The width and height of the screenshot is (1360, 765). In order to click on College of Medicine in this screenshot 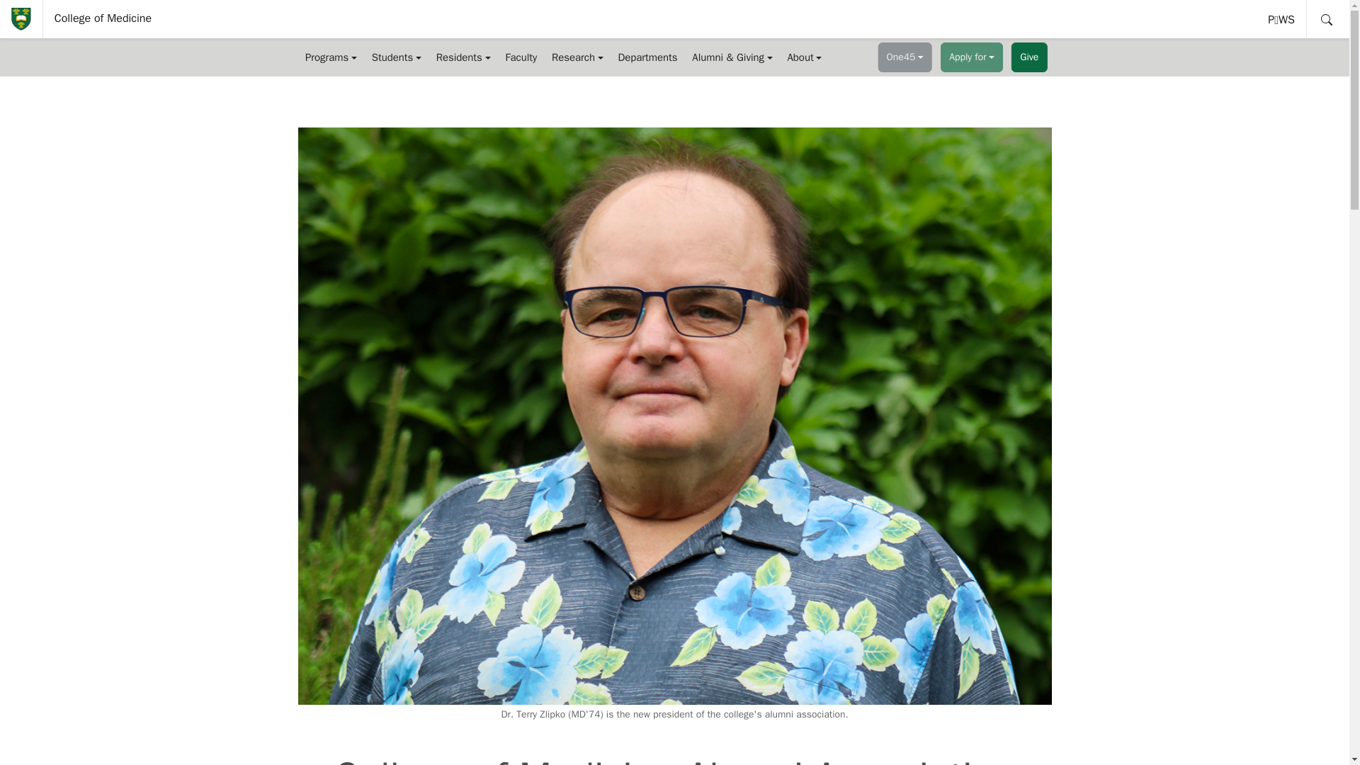, I will do `click(103, 18)`.